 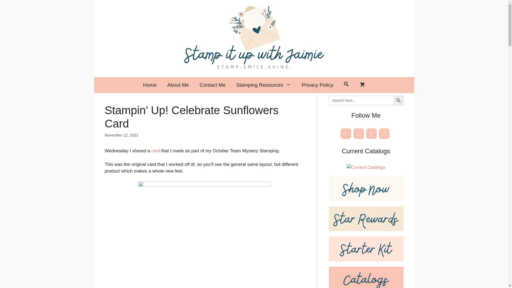 I want to click on Stamping Resources, so click(x=263, y=85).